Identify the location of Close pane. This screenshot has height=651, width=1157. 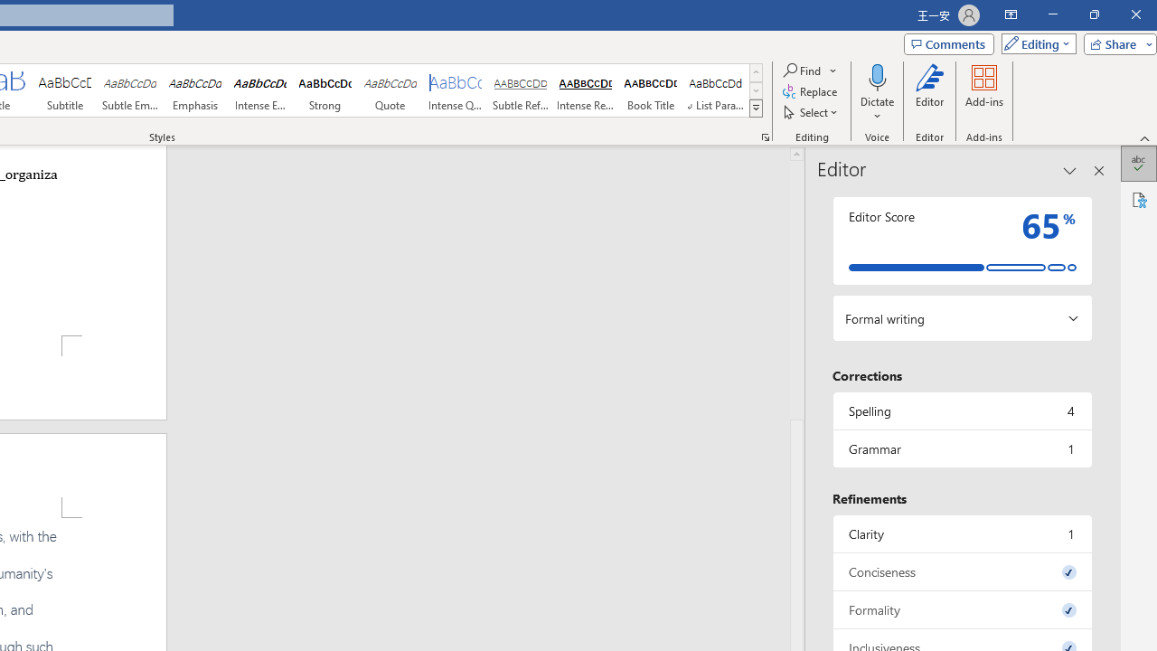
(1099, 170).